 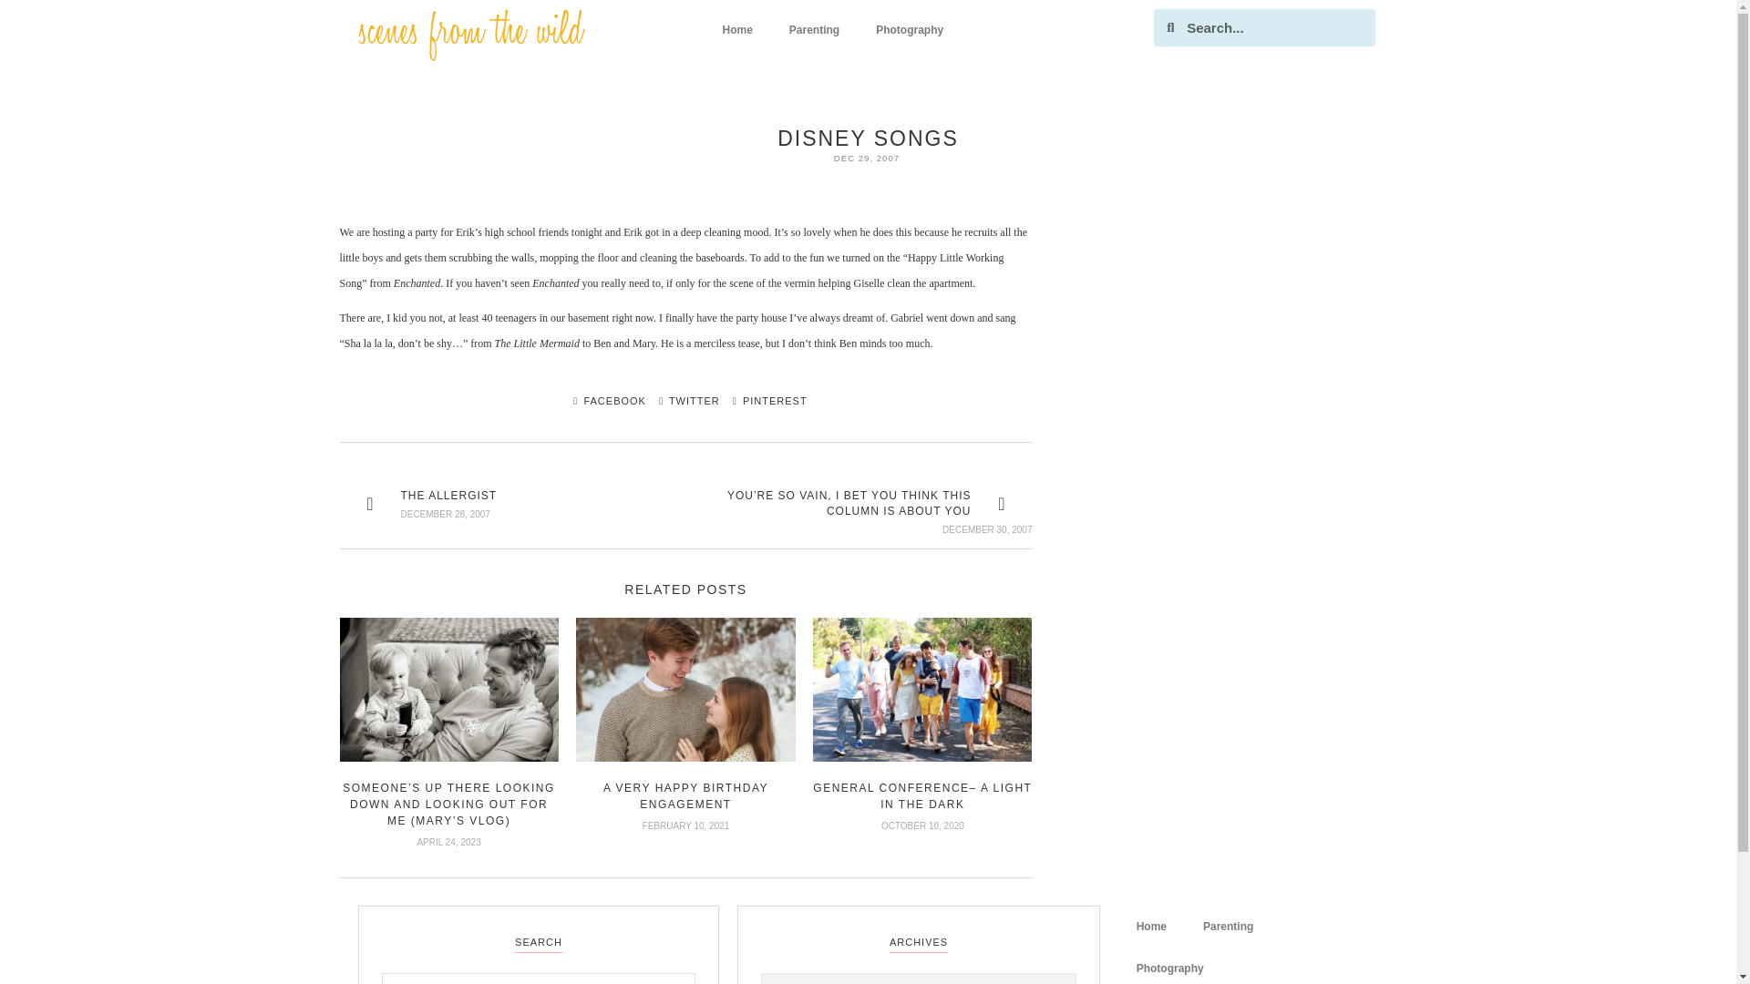 What do you see at coordinates (684, 401) in the screenshot?
I see `TWITTER` at bounding box center [684, 401].